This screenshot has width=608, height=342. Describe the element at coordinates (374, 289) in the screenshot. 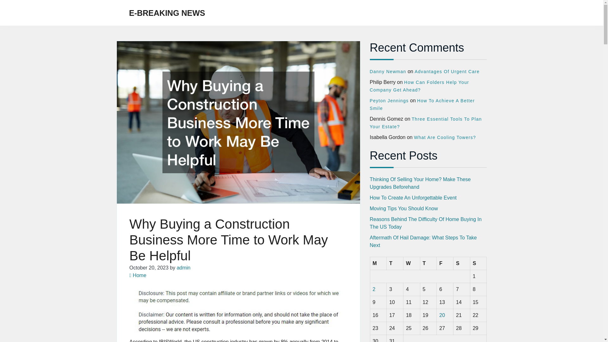

I see `2` at that location.